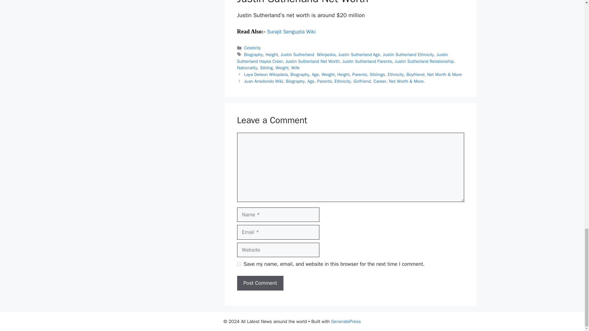  I want to click on Justin Sutherland Ethnicity, so click(409, 54).